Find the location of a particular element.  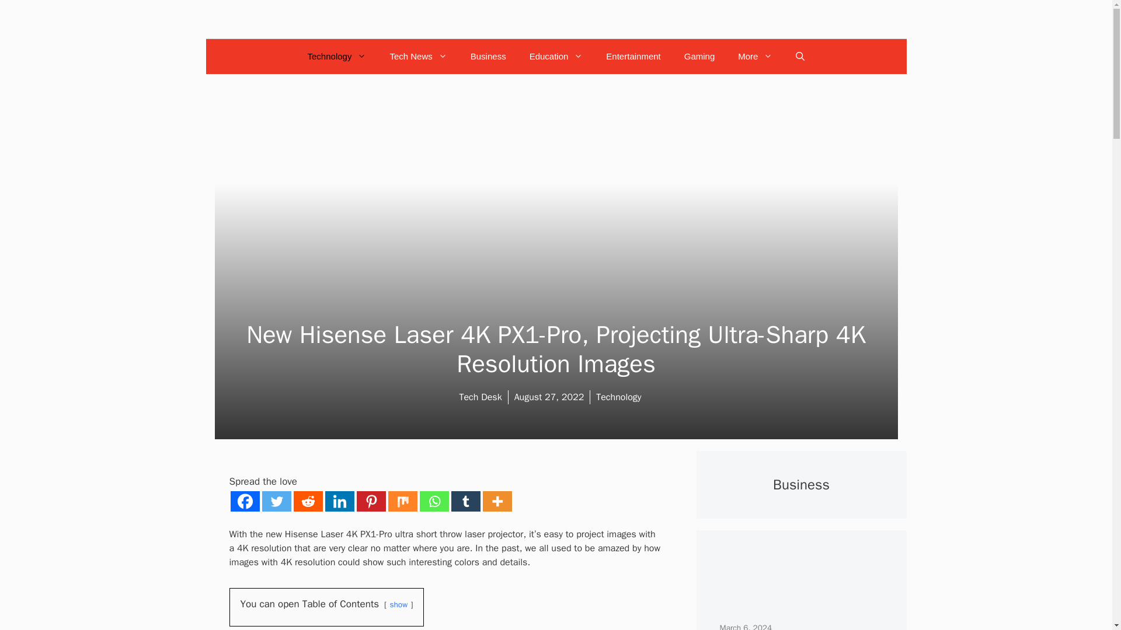

Reddit is located at coordinates (307, 501).